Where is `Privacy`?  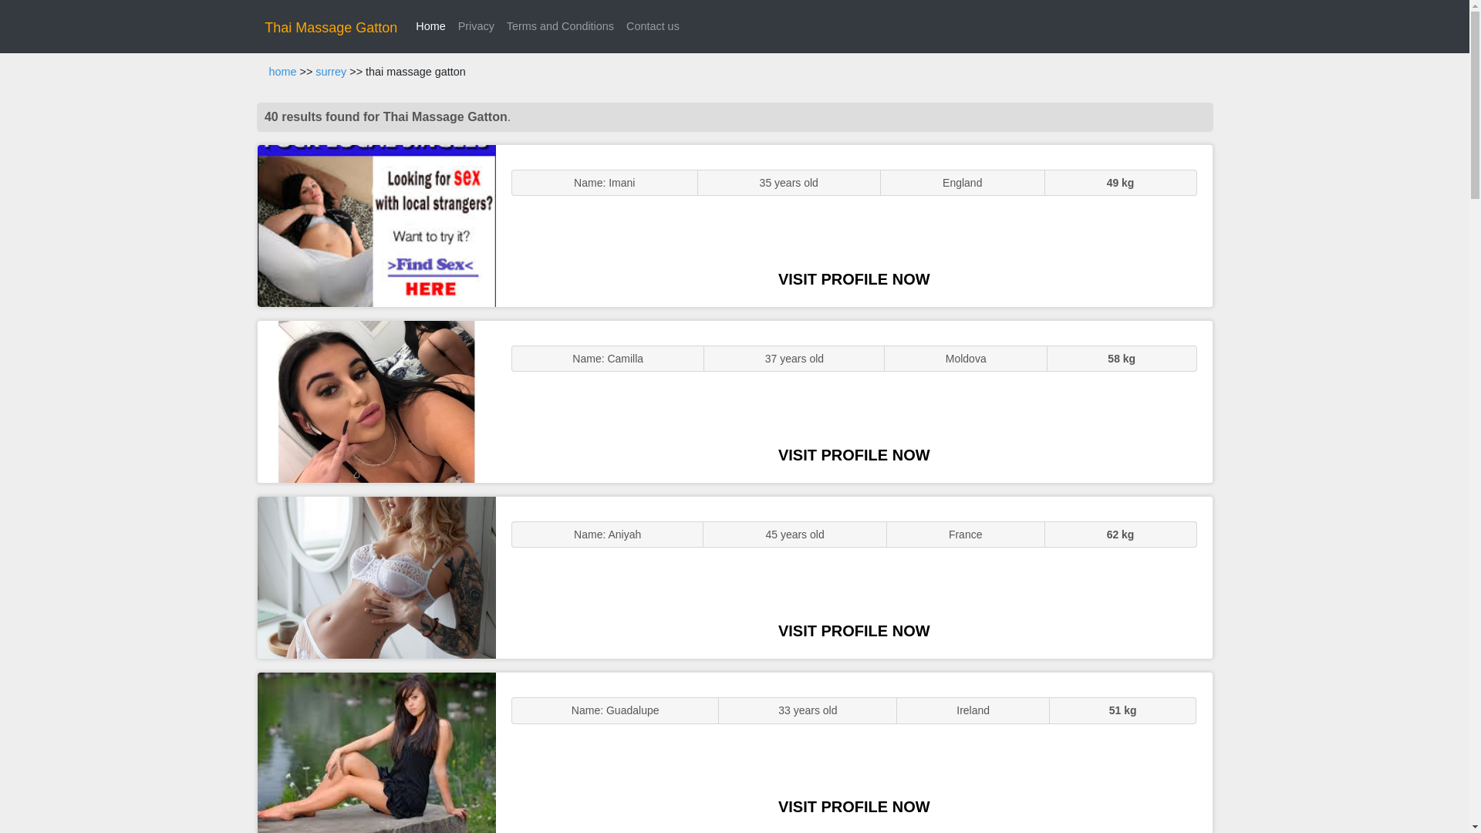 Privacy is located at coordinates (475, 26).